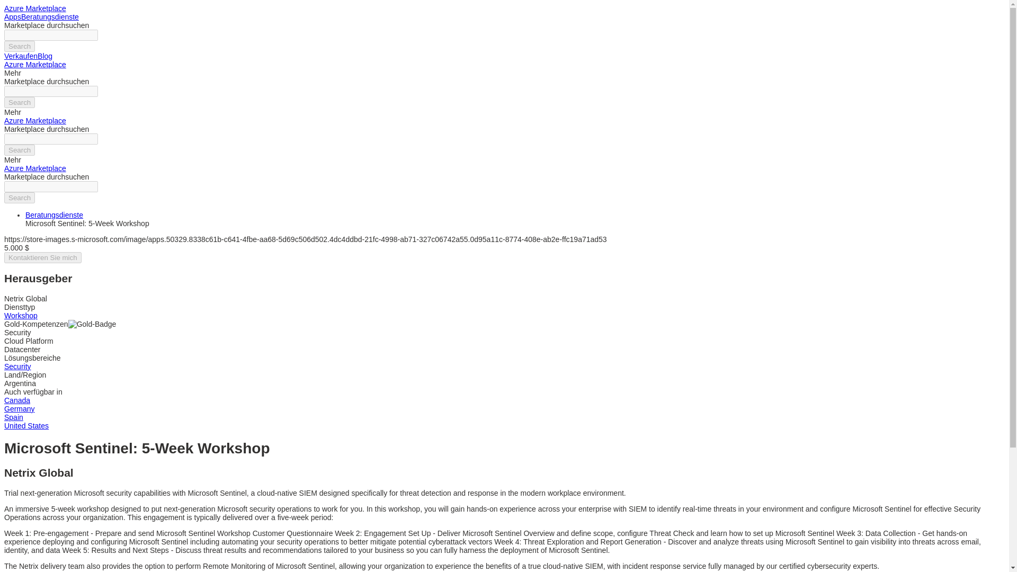 Image resolution: width=1017 pixels, height=572 pixels. Describe the element at coordinates (35, 8) in the screenshot. I see `Azure Marketplace` at that location.